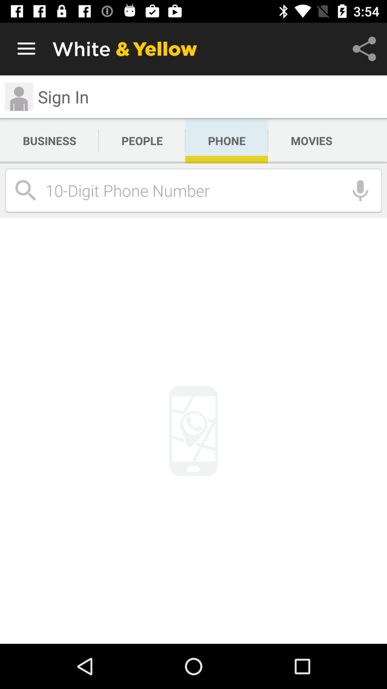 Image resolution: width=387 pixels, height=689 pixels. Describe the element at coordinates (142, 141) in the screenshot. I see `turn off the icon to the left of phone icon` at that location.